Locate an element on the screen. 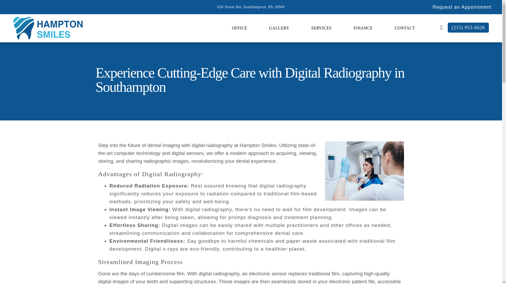 The height and width of the screenshot is (284, 506). CONTACT is located at coordinates (405, 28).